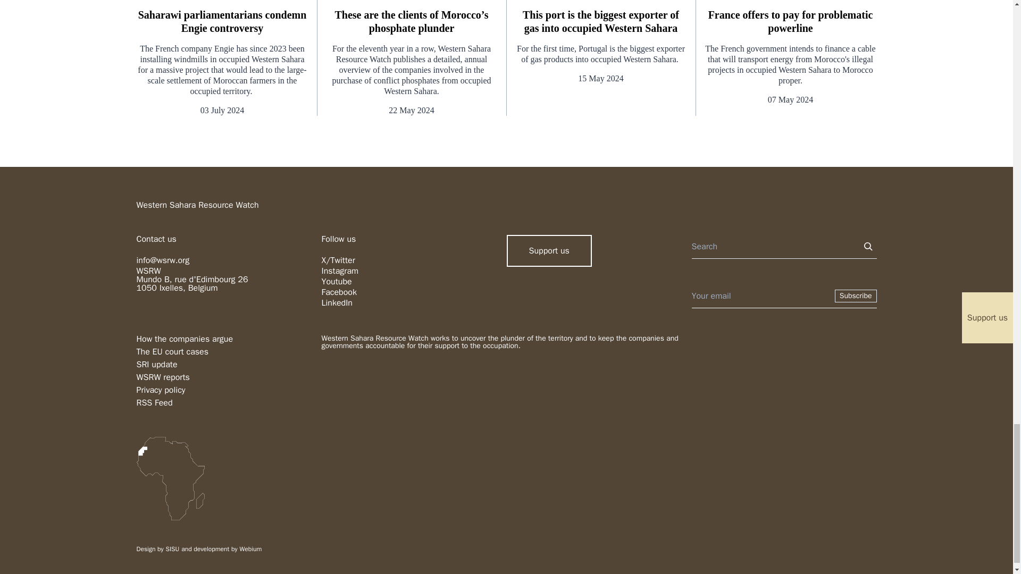 This screenshot has width=1021, height=574. What do you see at coordinates (339, 292) in the screenshot?
I see `Facebook` at bounding box center [339, 292].